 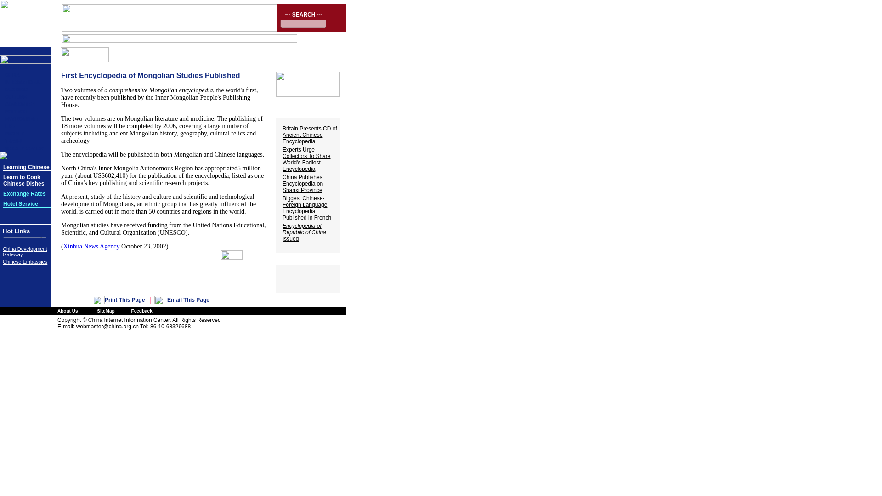 What do you see at coordinates (26, 167) in the screenshot?
I see `Learning Chinese` at bounding box center [26, 167].